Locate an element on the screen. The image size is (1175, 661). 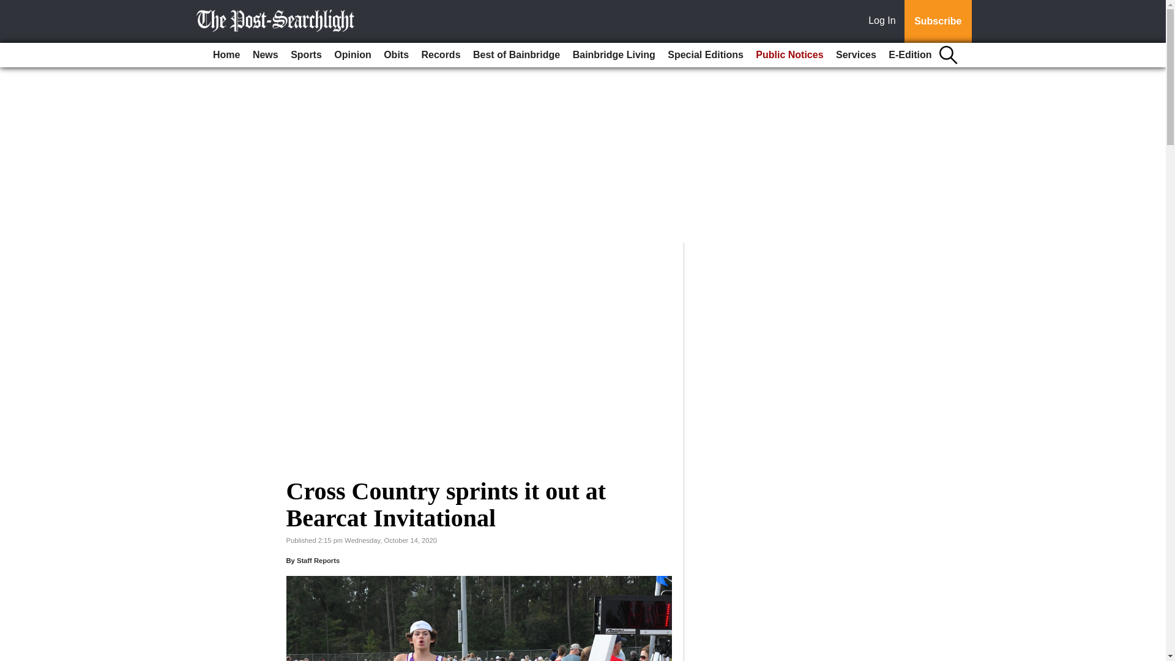
Special Editions is located at coordinates (705, 55).